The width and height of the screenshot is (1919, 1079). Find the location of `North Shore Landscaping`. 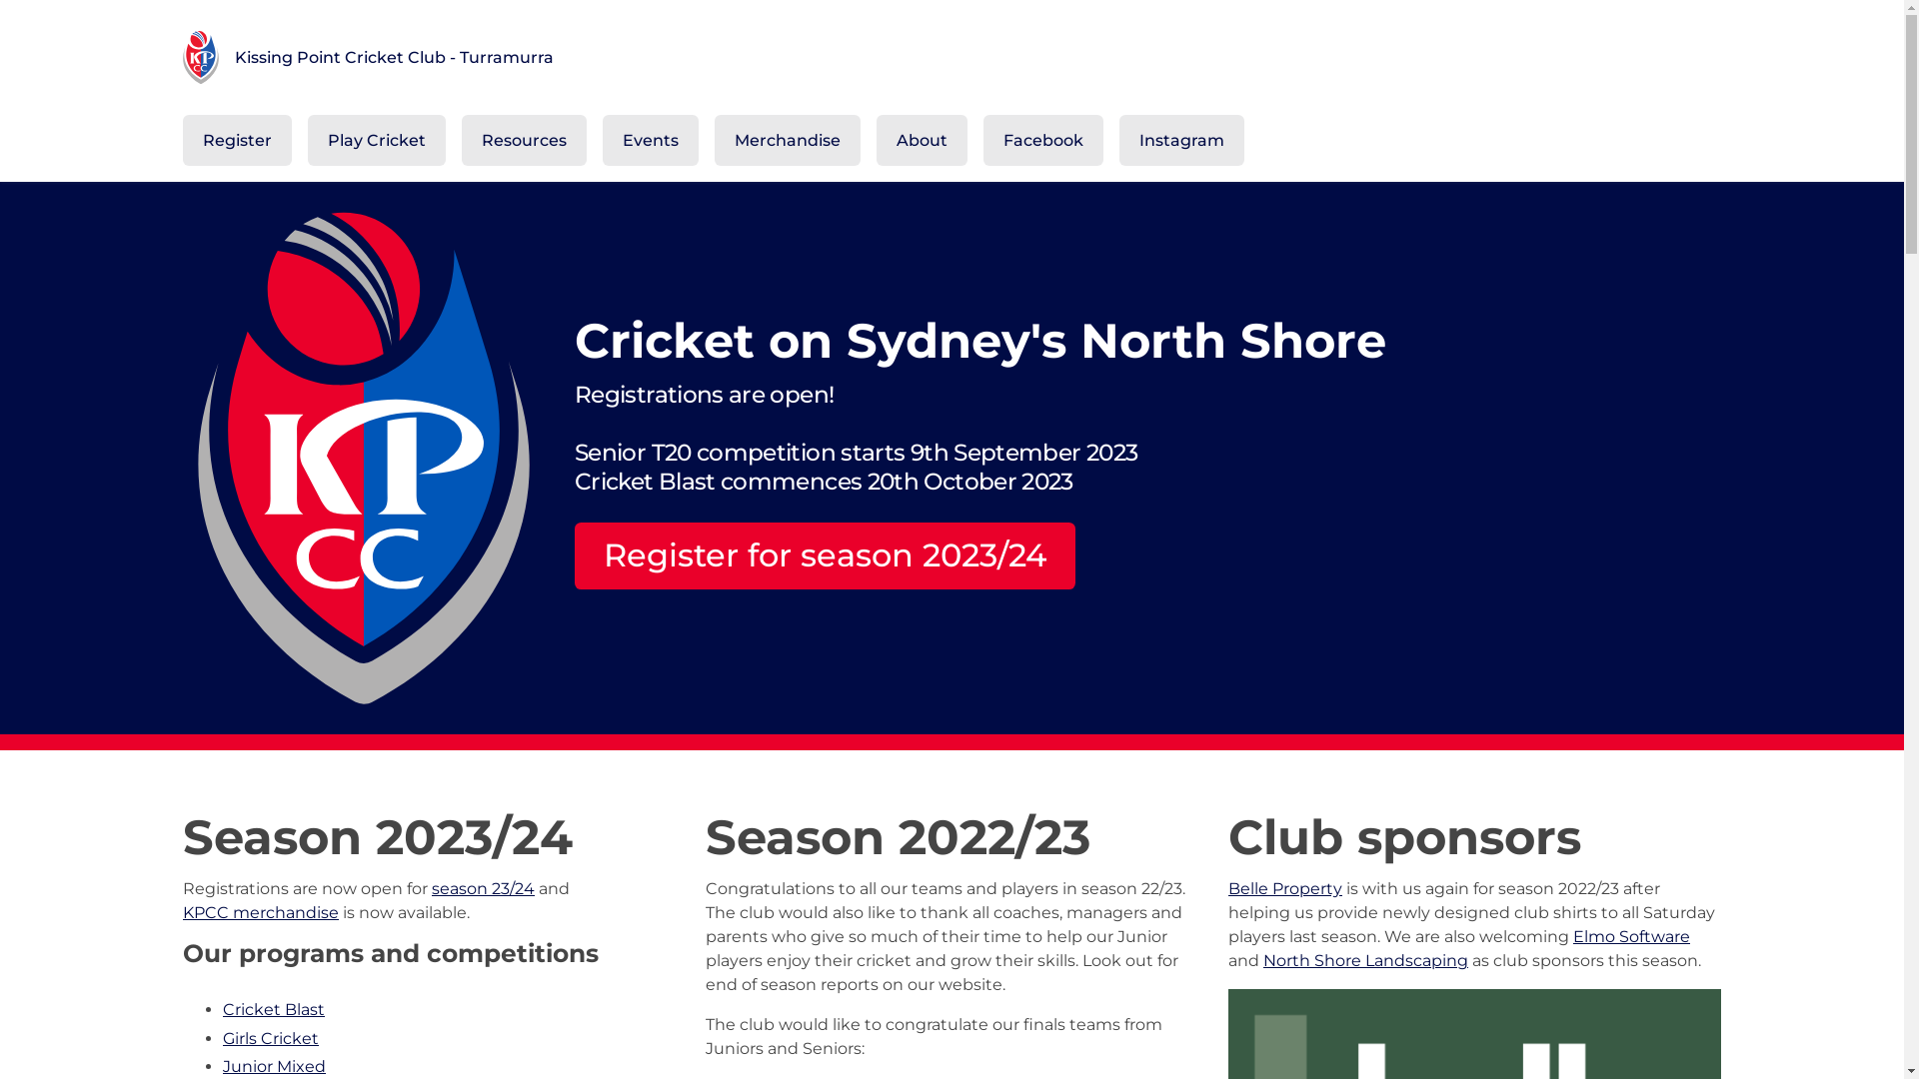

North Shore Landscaping is located at coordinates (1365, 961).